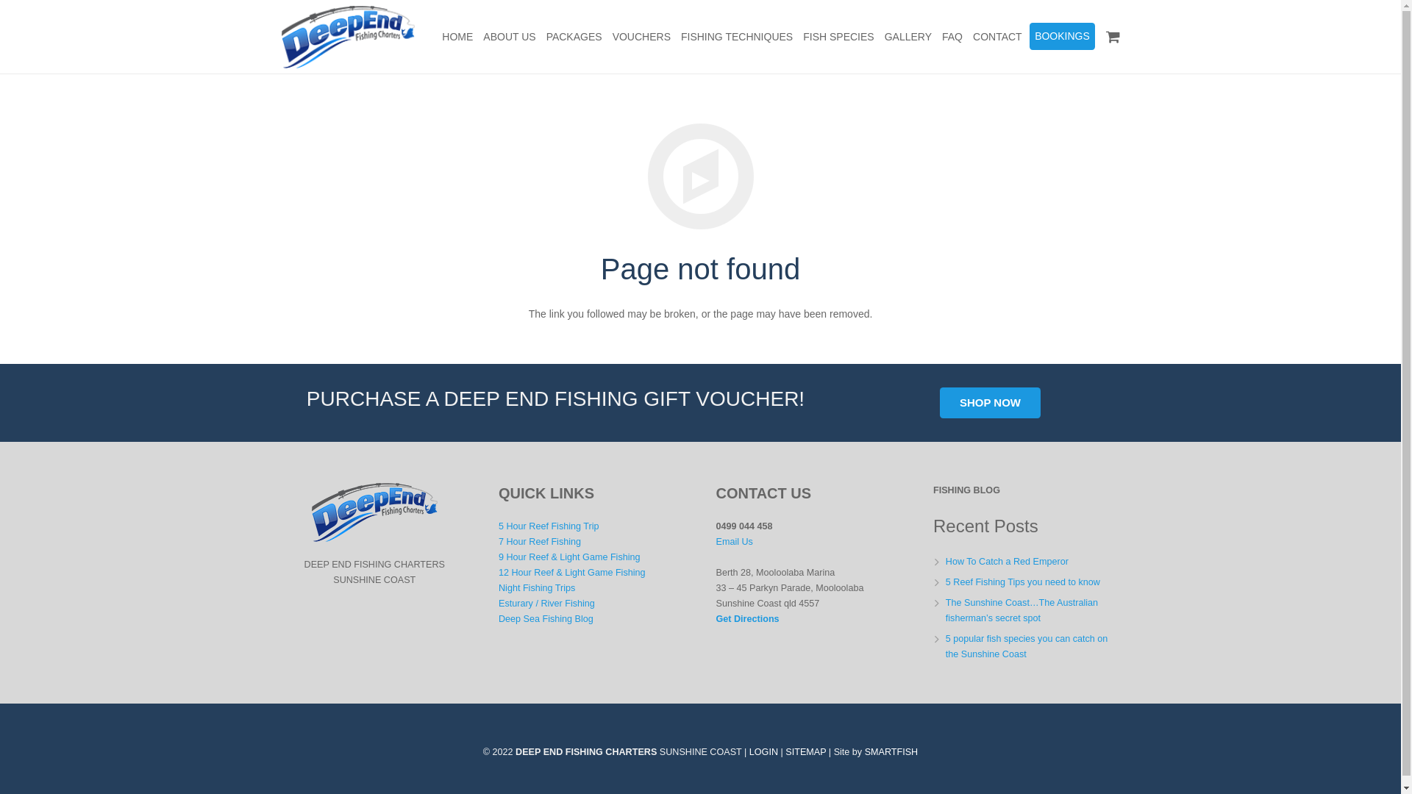 The image size is (1412, 794). I want to click on SHOP NOW, so click(990, 403).